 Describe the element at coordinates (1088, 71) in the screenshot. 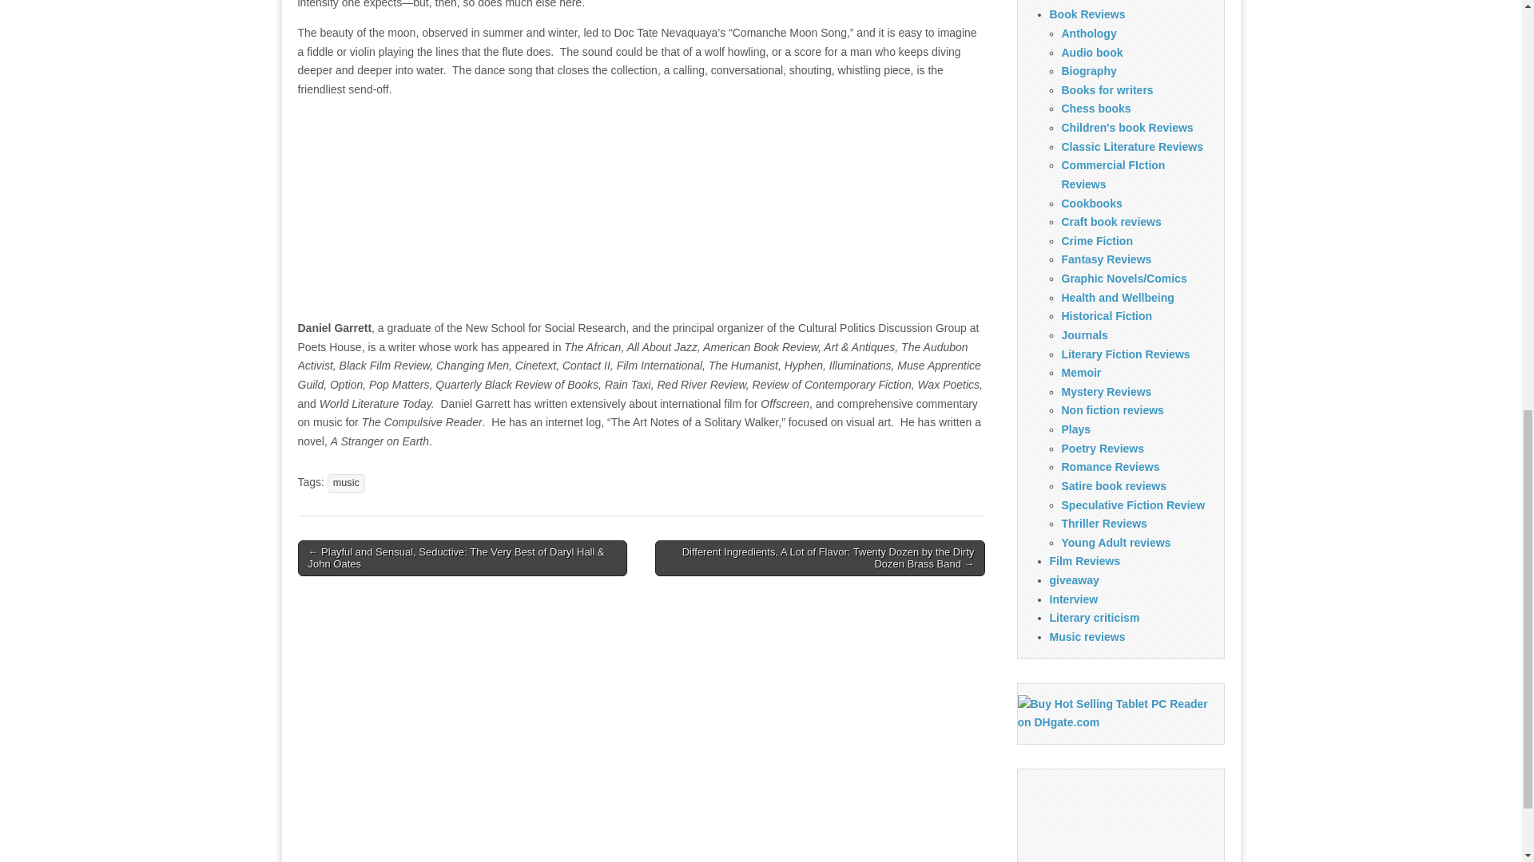

I see `Biography` at that location.